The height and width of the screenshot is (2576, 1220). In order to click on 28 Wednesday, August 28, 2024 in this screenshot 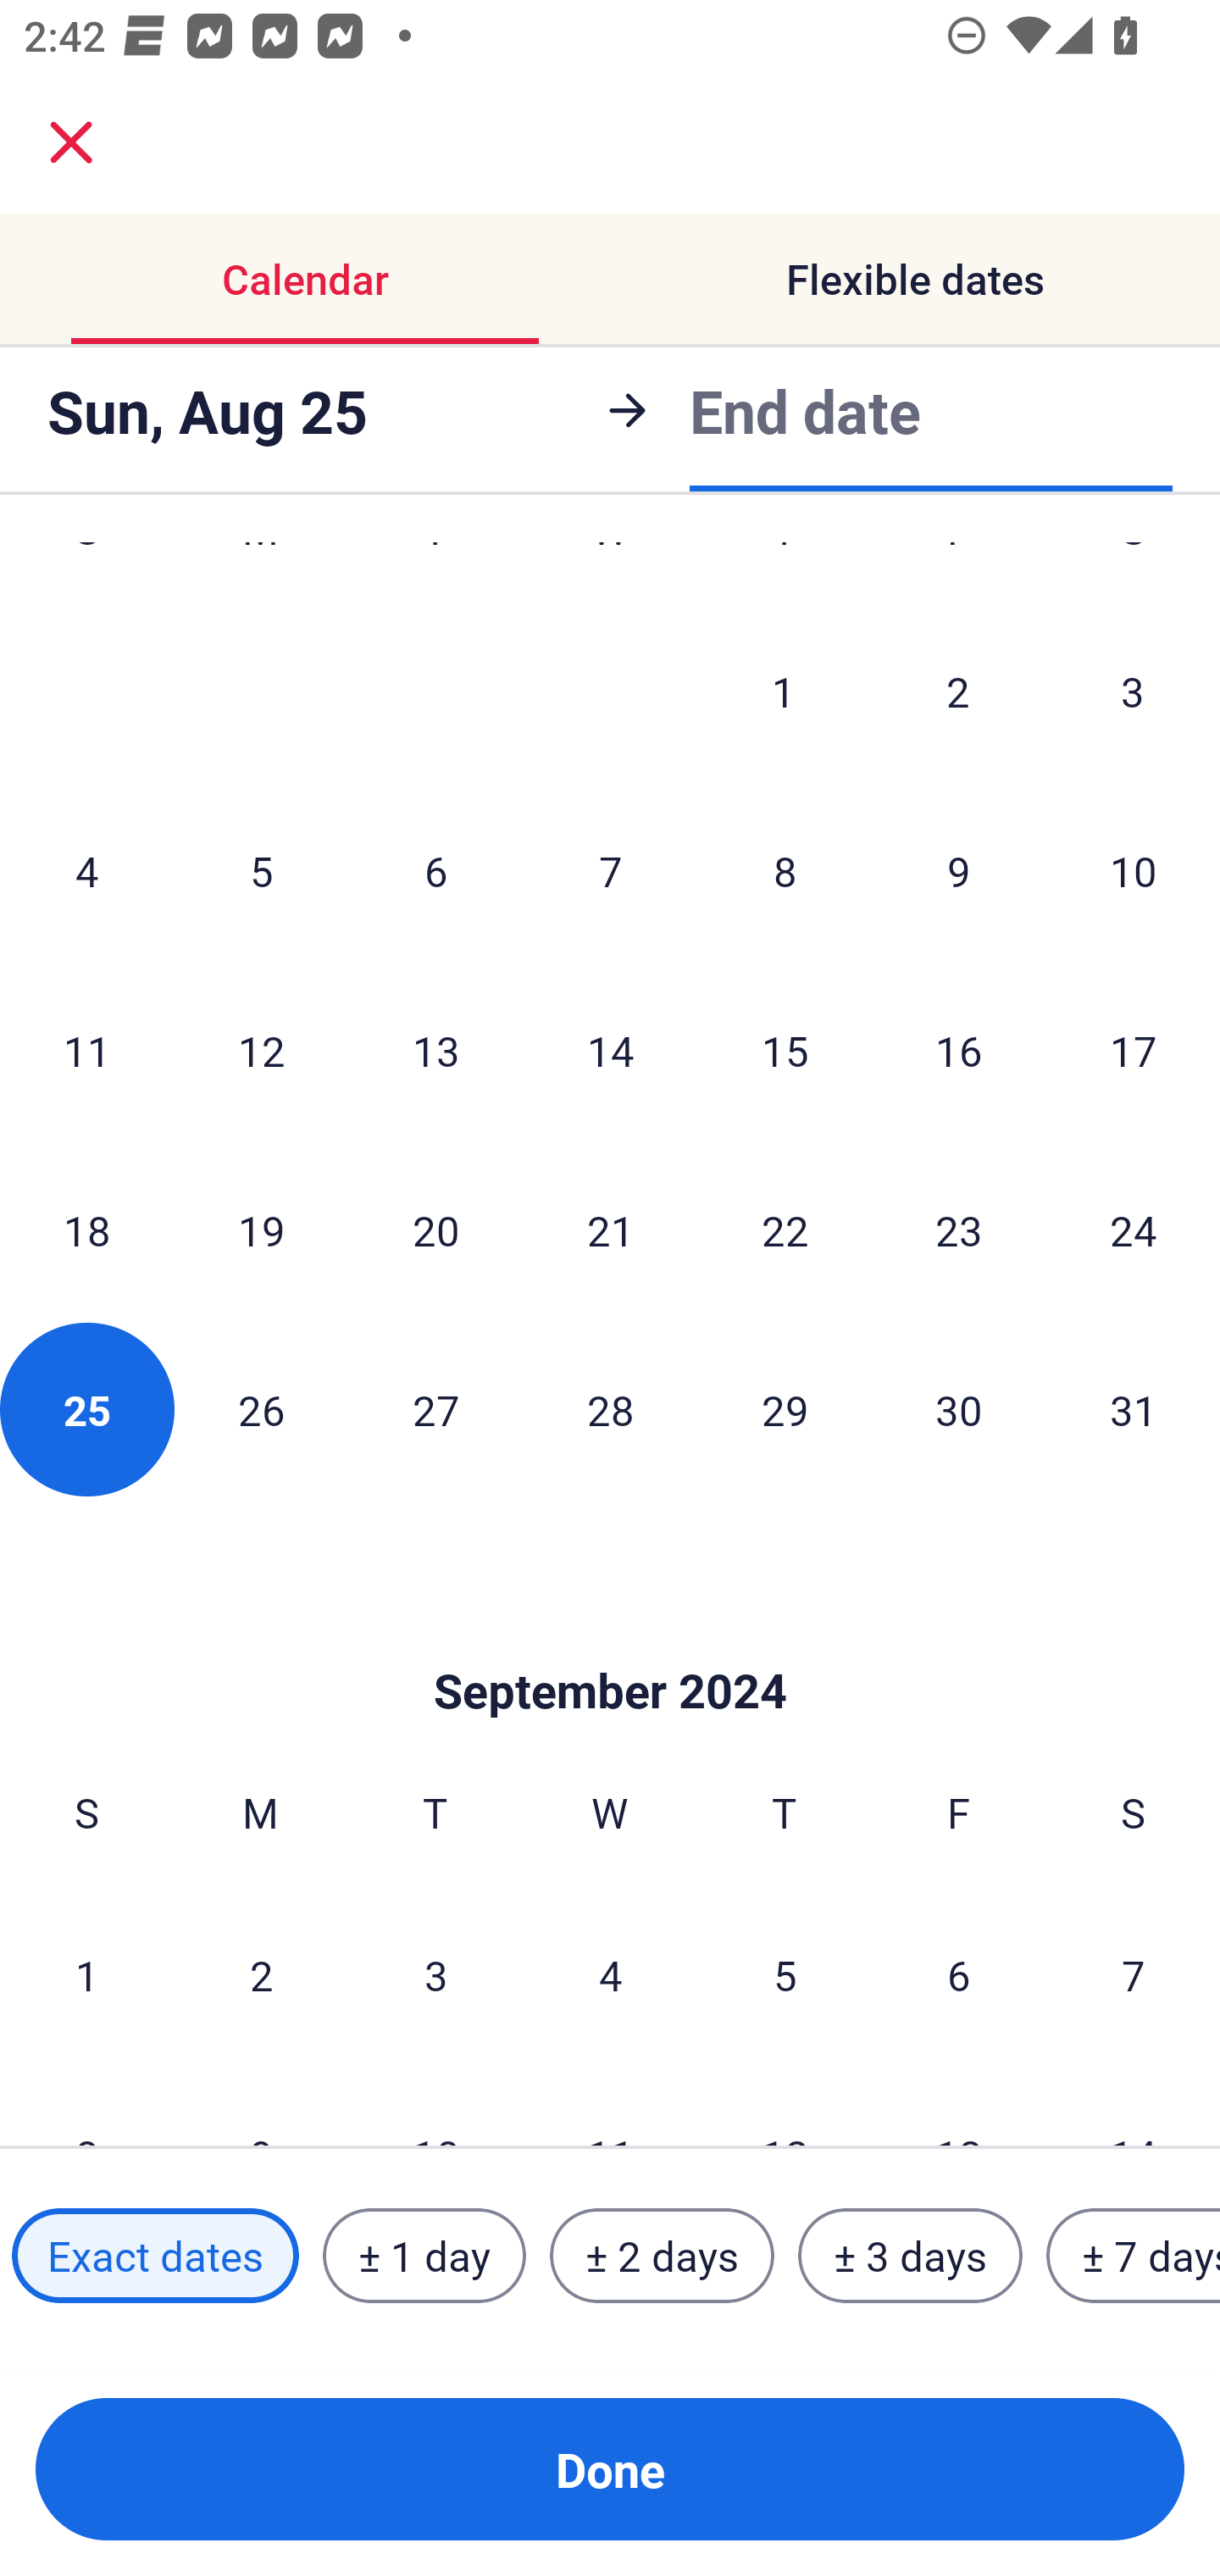, I will do `click(610, 1408)`.